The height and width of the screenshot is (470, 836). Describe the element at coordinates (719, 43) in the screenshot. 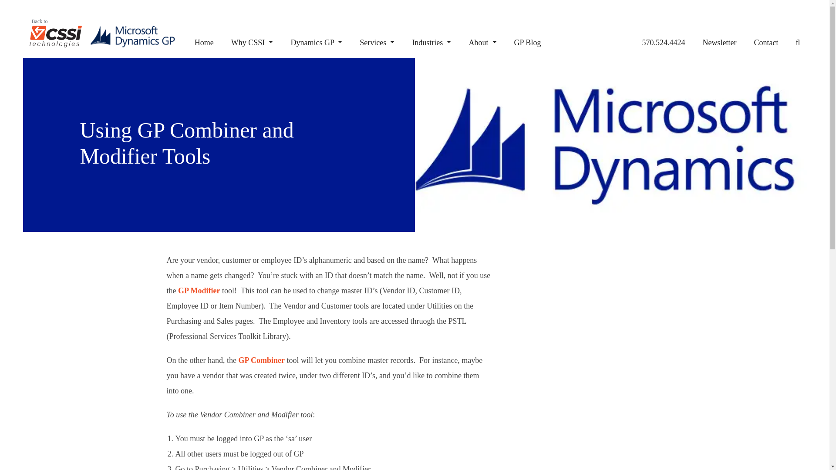

I see `Newsletter` at that location.